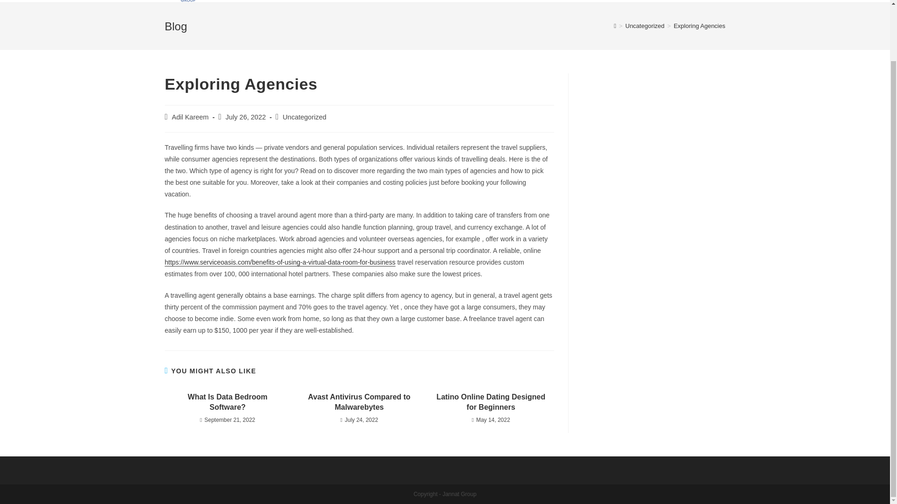  Describe the element at coordinates (359, 402) in the screenshot. I see `Avast Antivirus Compared to Malwarebytes` at that location.